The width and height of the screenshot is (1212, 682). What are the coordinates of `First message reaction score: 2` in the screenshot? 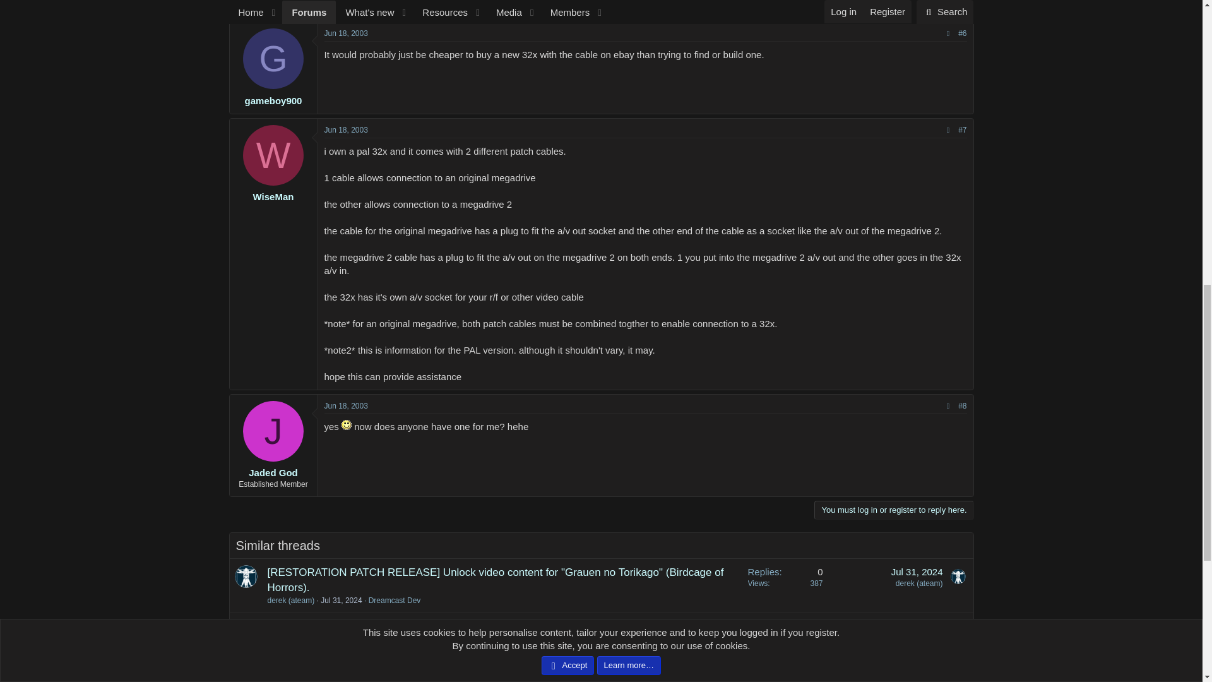 It's located at (785, 585).